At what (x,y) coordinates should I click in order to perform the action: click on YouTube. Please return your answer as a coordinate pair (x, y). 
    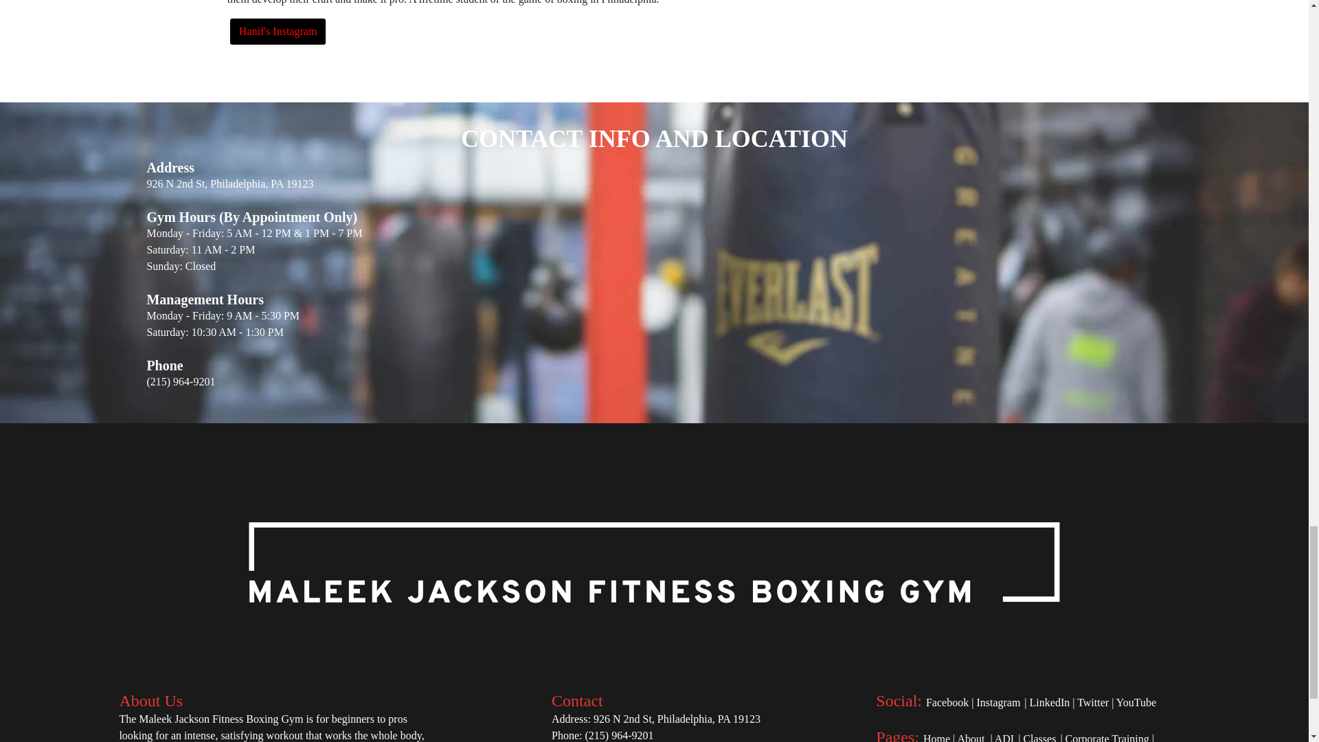
    Looking at the image, I should click on (1136, 702).